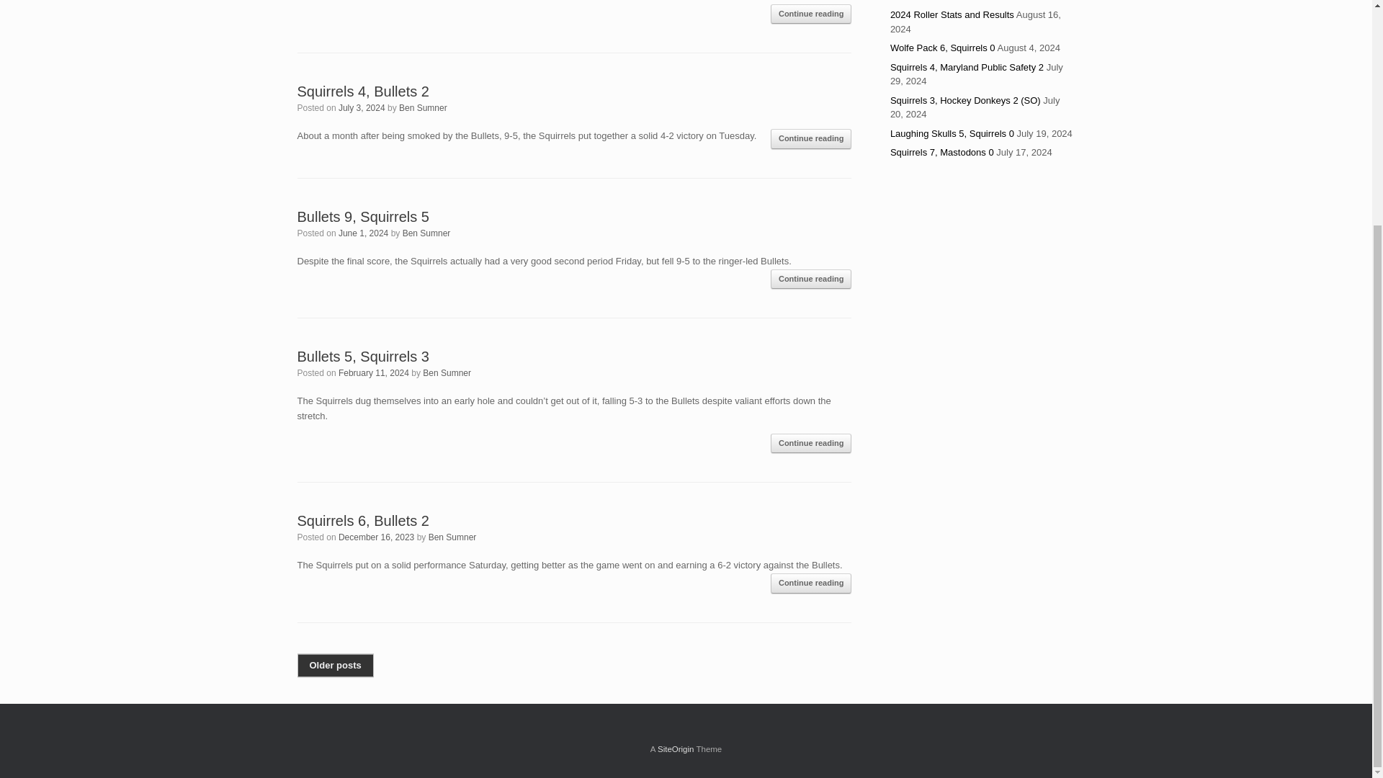 The width and height of the screenshot is (1383, 778). Describe the element at coordinates (362, 107) in the screenshot. I see `1:08 am` at that location.